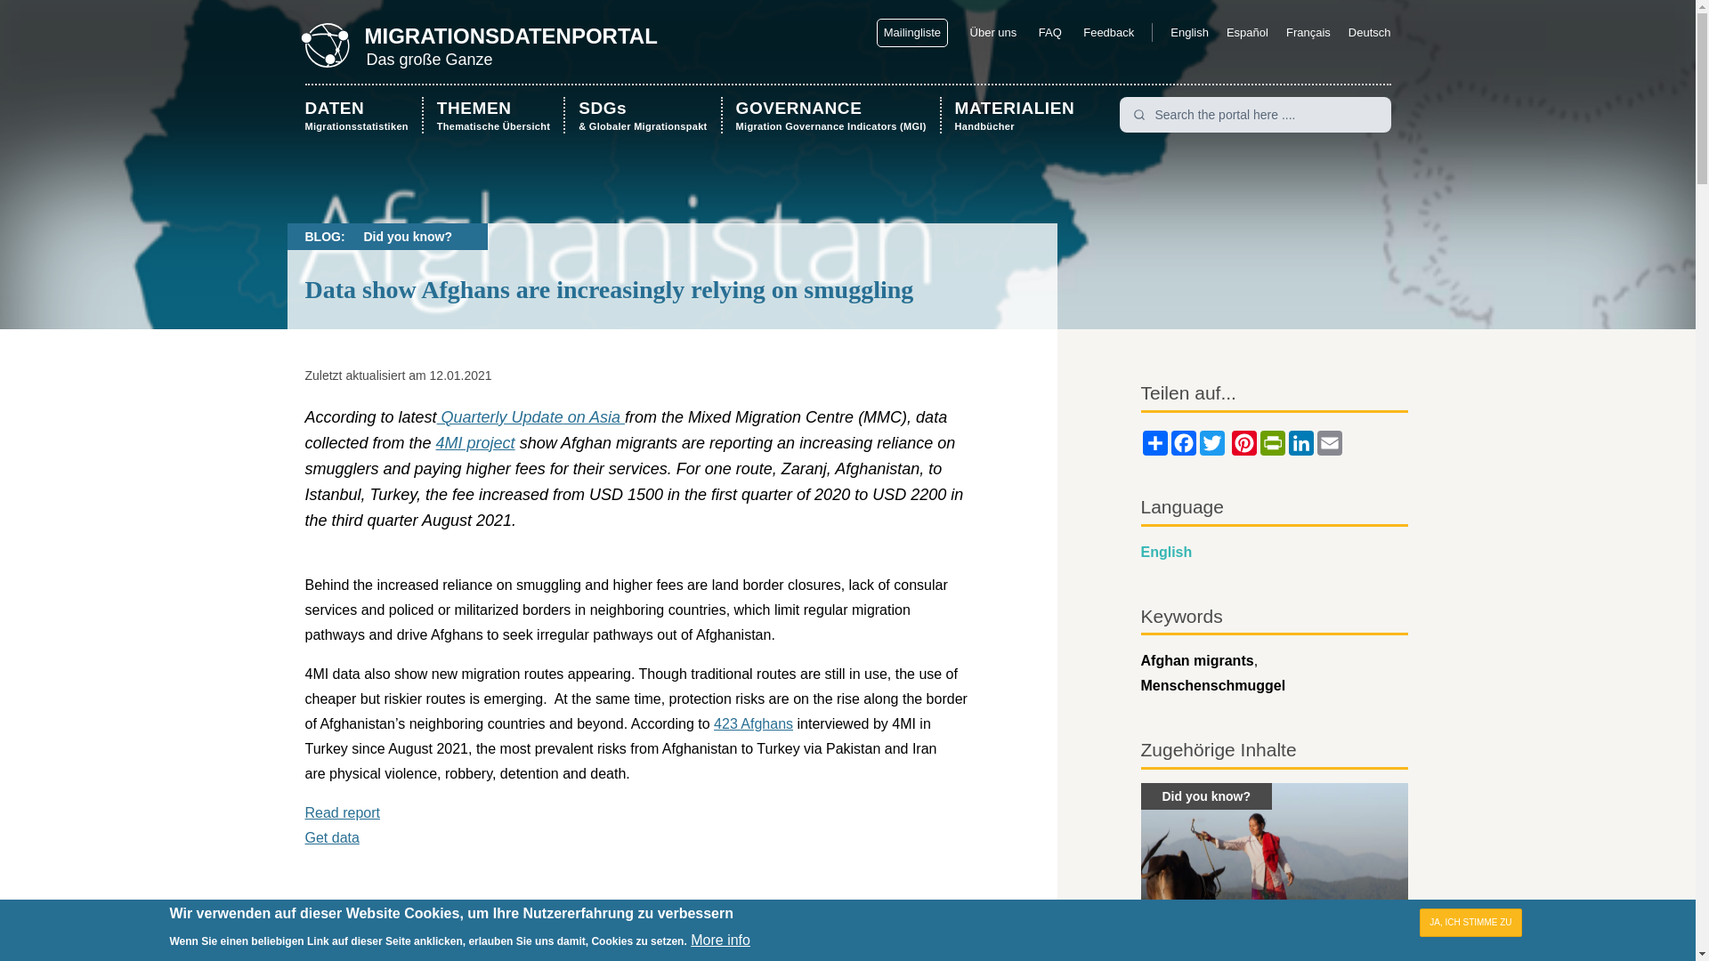 This screenshot has width=1709, height=961. I want to click on English, so click(1189, 32).